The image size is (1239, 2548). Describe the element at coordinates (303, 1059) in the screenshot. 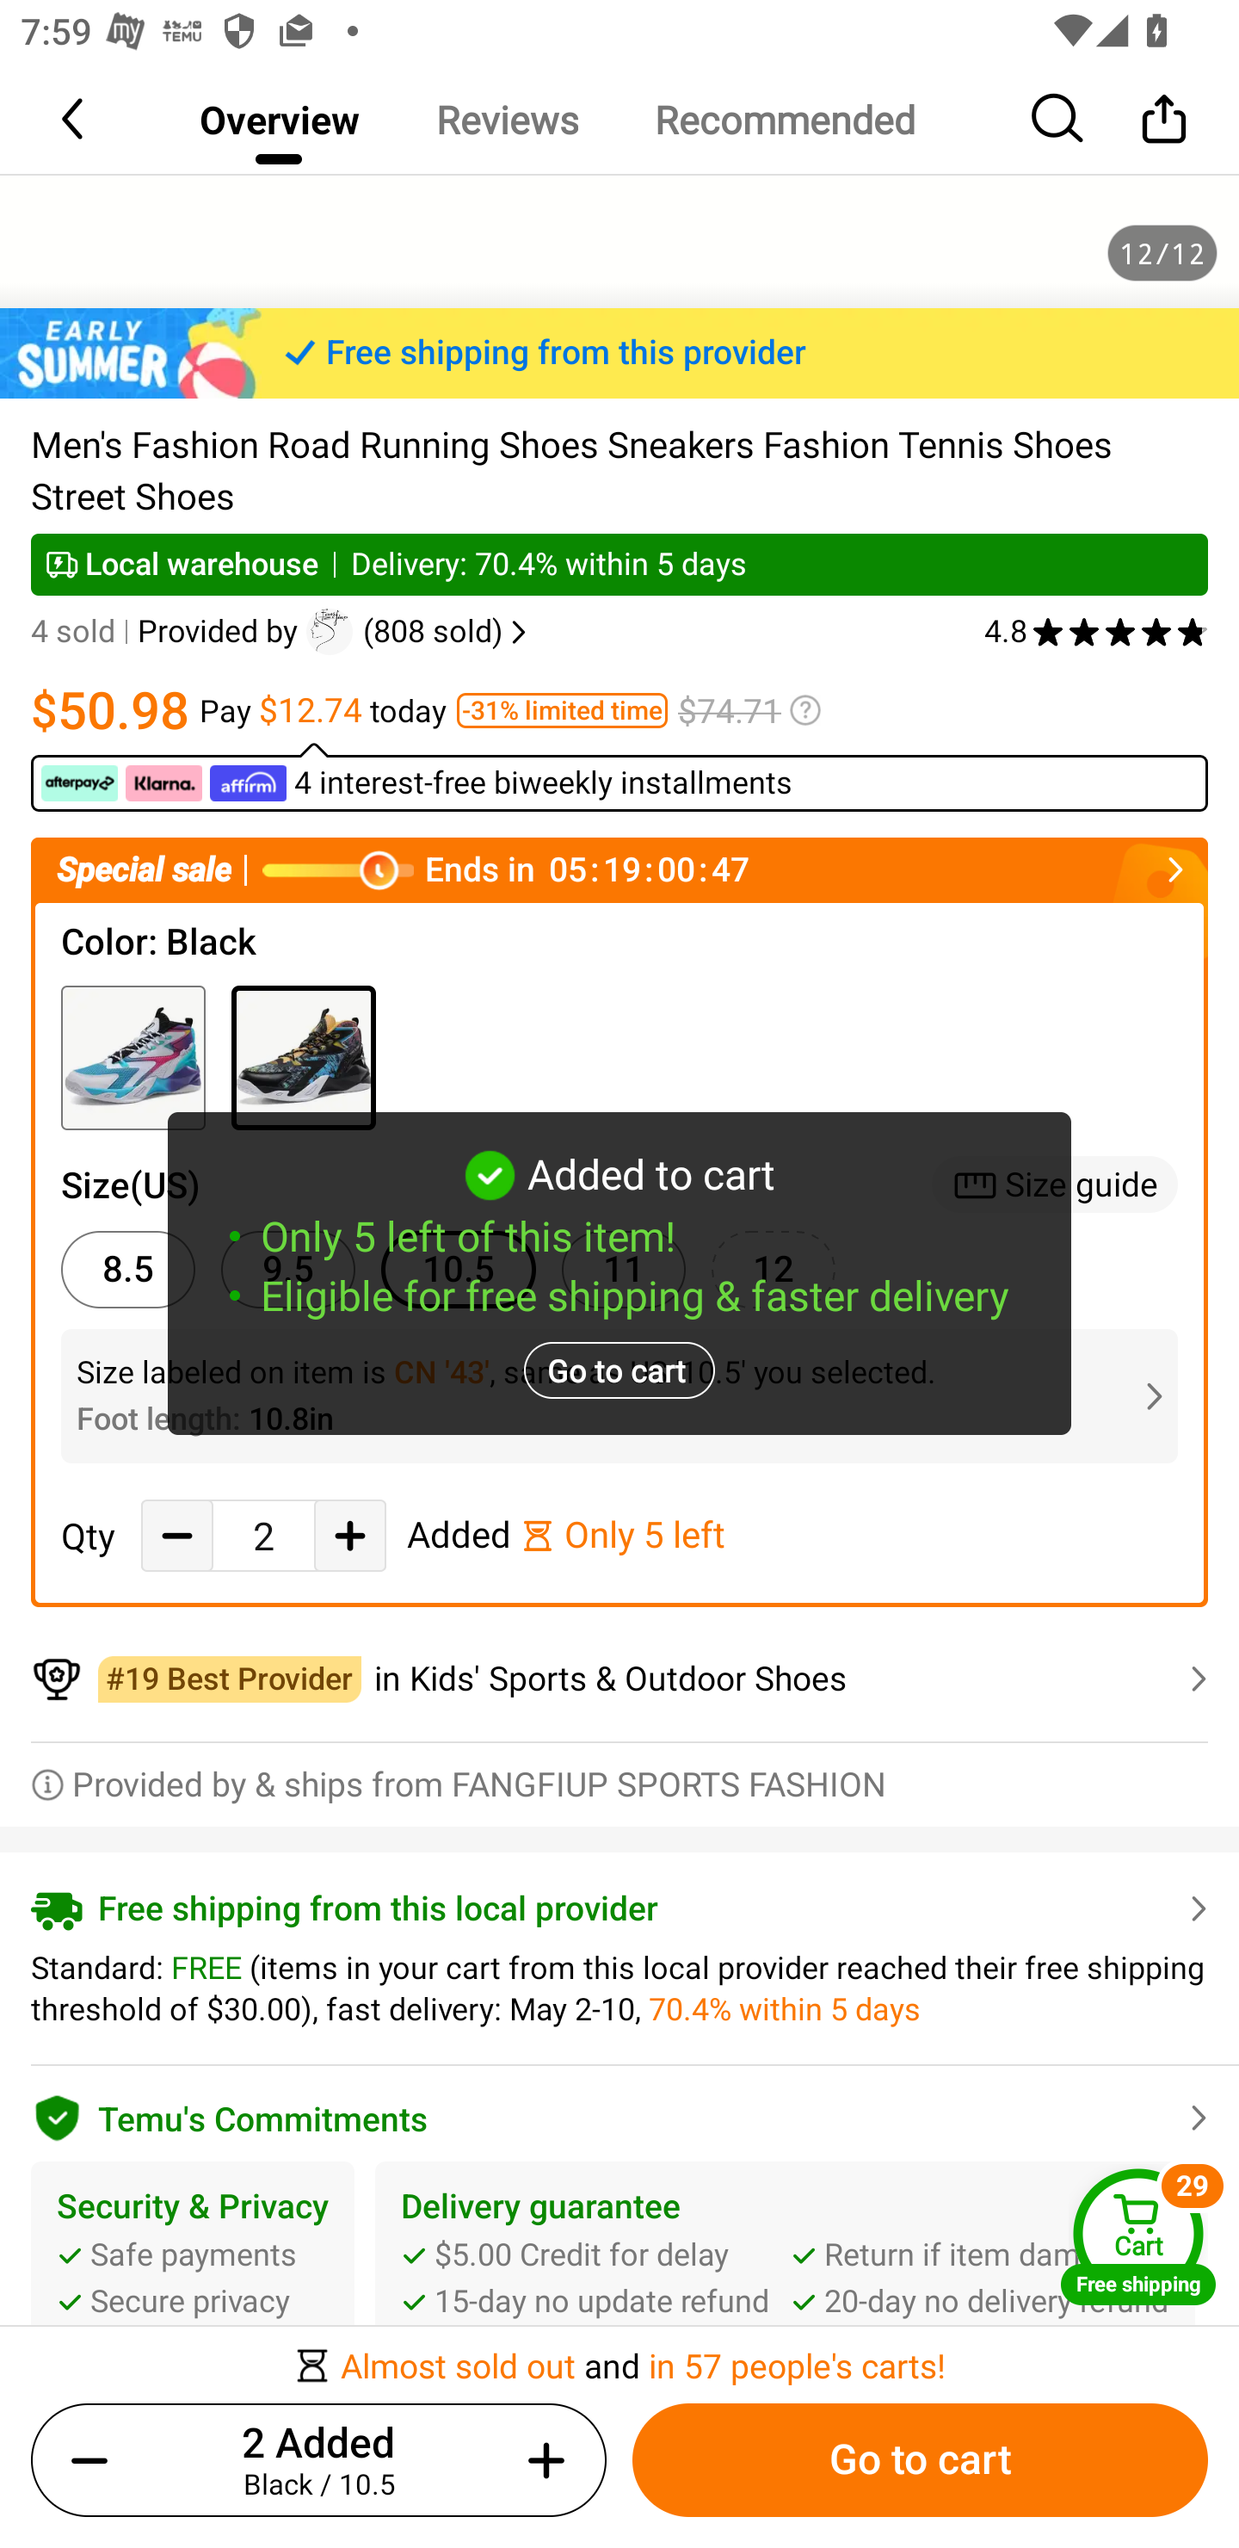

I see `Black` at that location.